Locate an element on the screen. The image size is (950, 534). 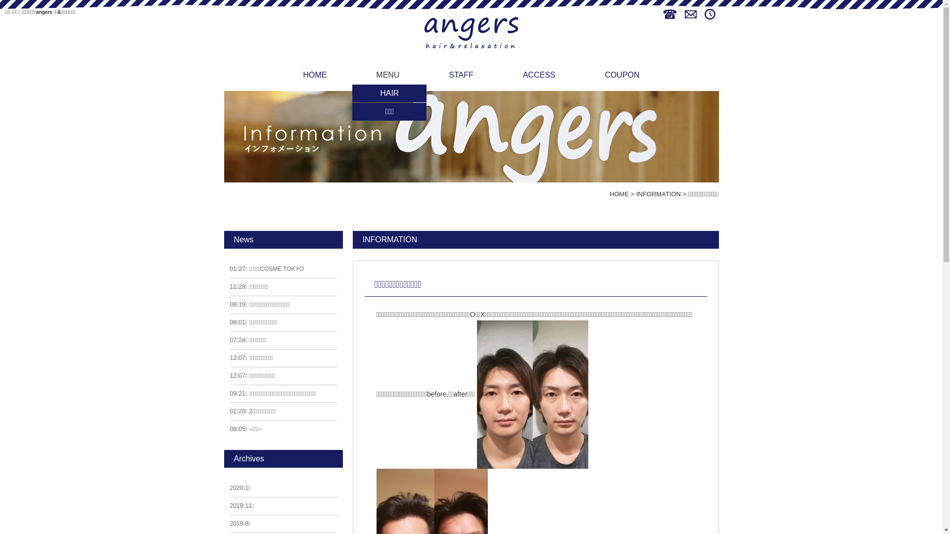
ACCESS is located at coordinates (539, 75).